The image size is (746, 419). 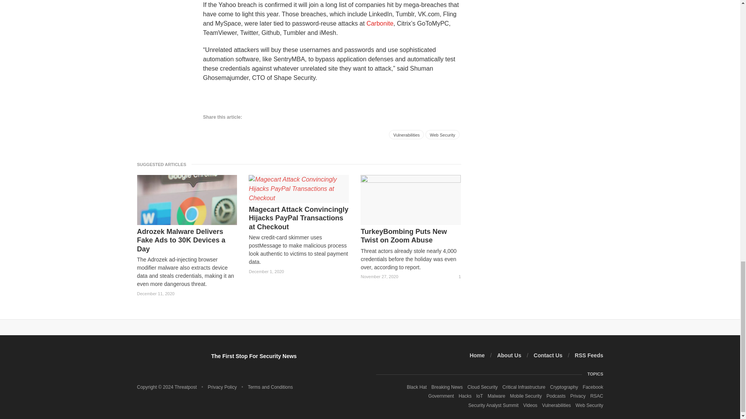 I want to click on Carbonite, so click(x=379, y=23).